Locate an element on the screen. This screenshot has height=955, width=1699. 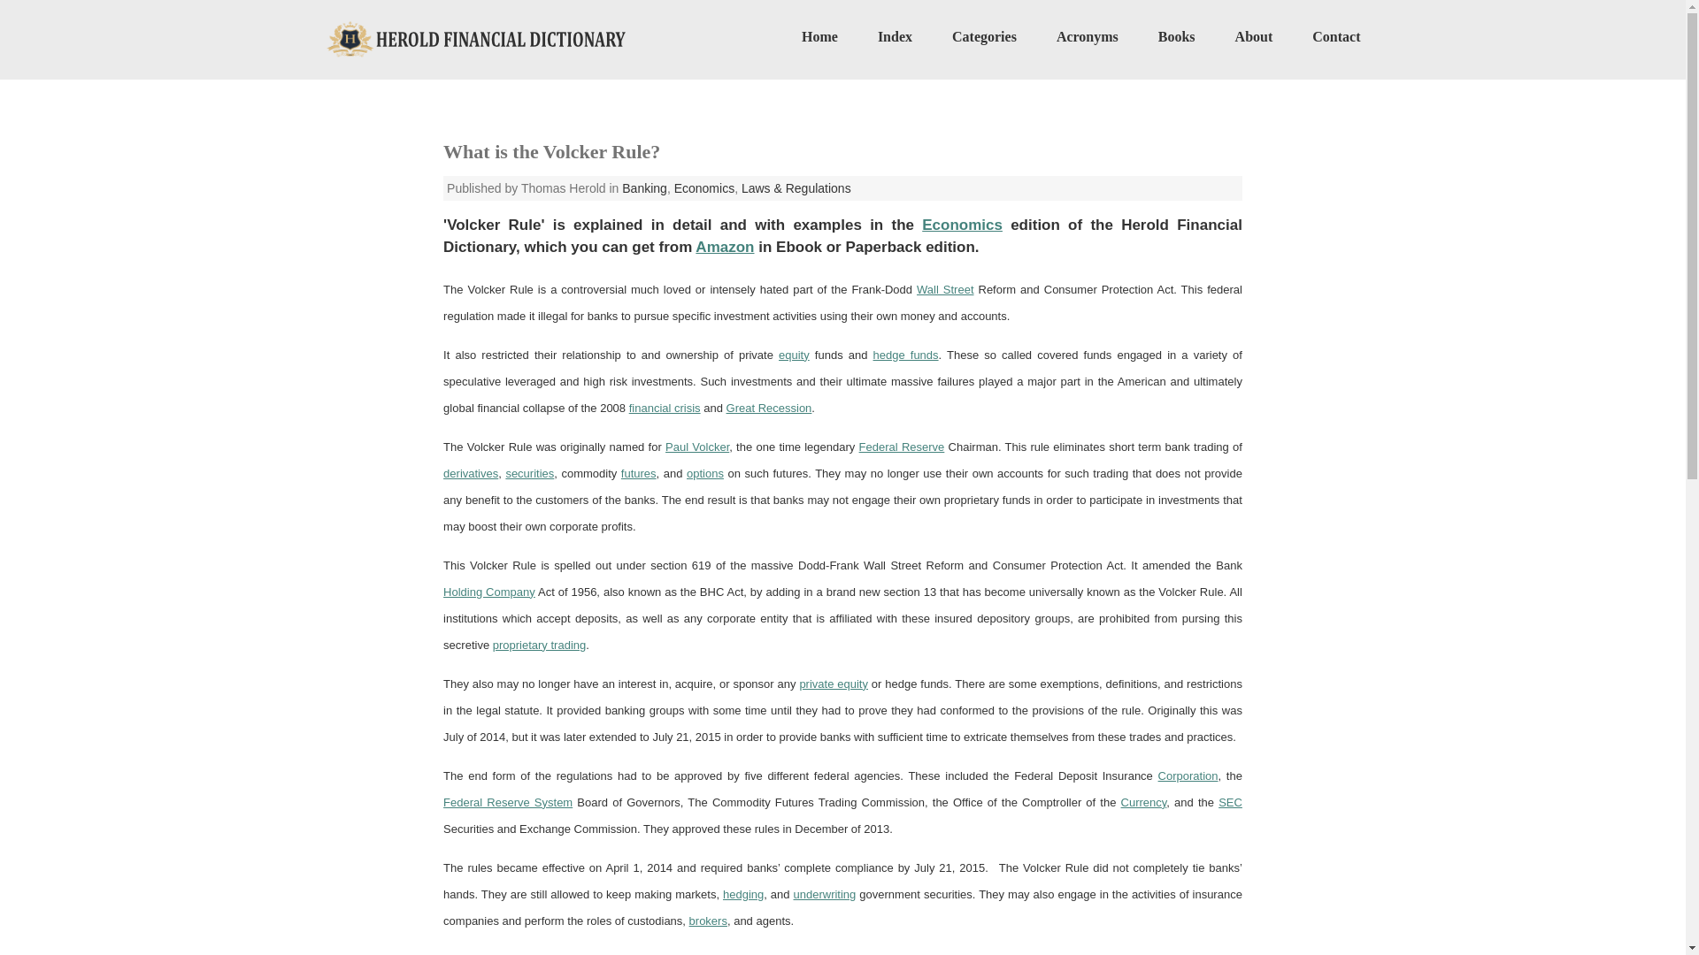
futures is located at coordinates (639, 474).